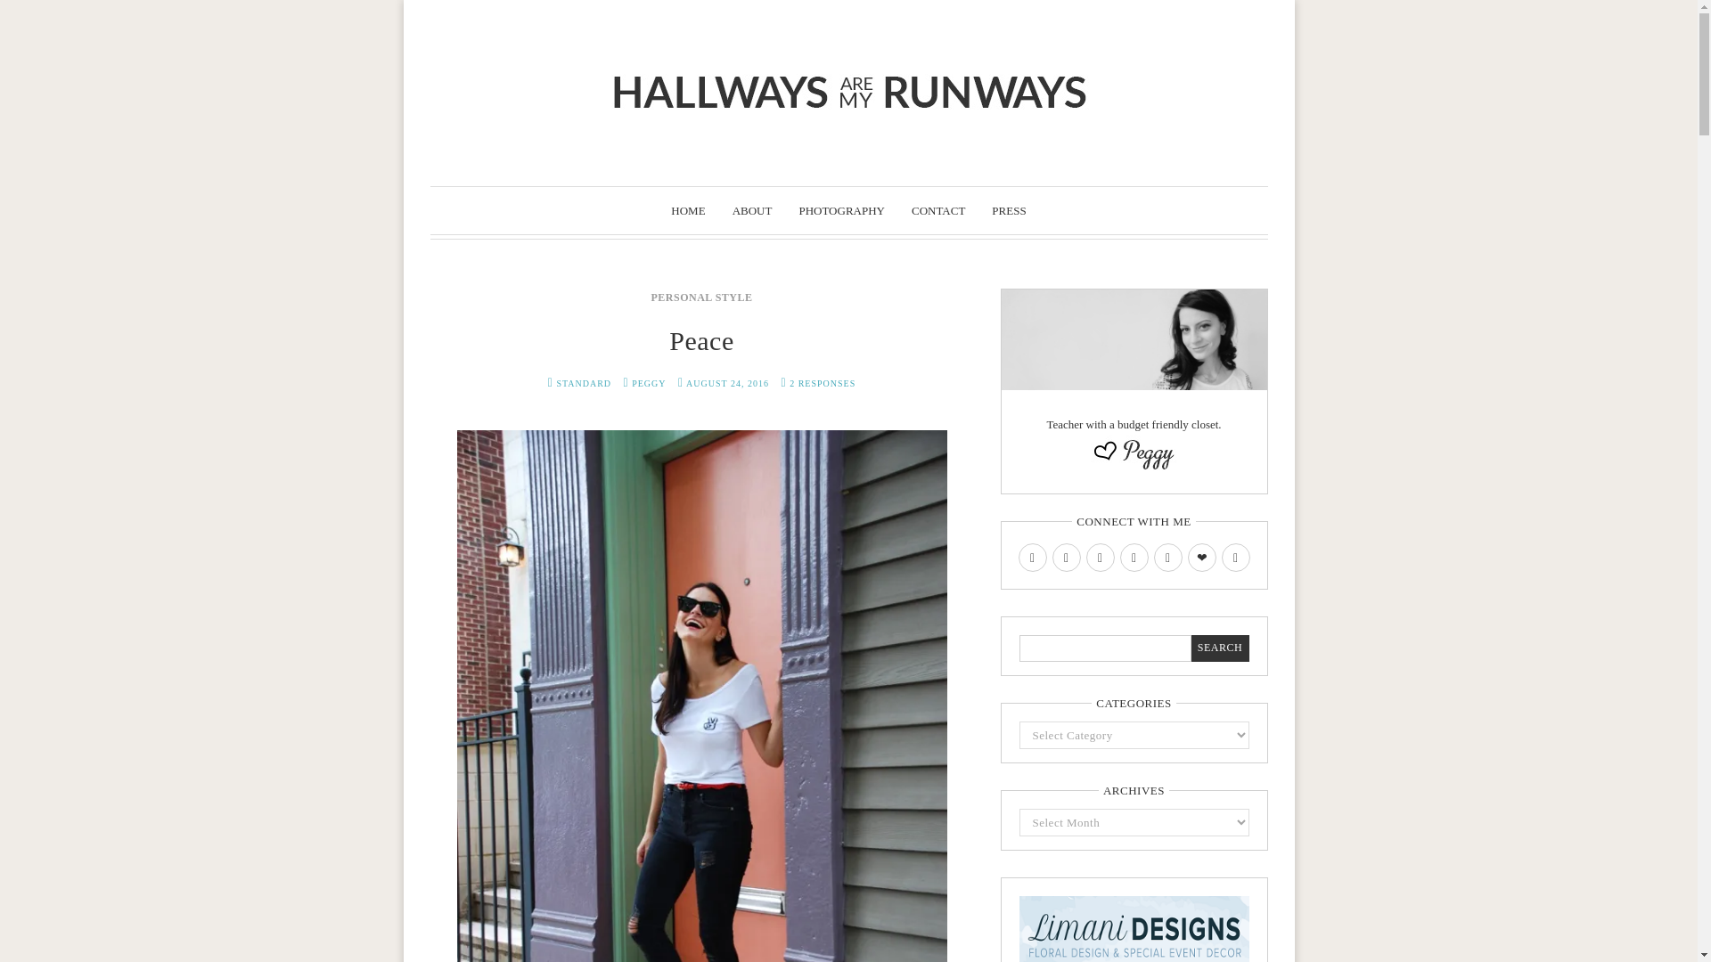 The height and width of the screenshot is (962, 1711). Describe the element at coordinates (700, 298) in the screenshot. I see `PERSONAL STYLE` at that location.